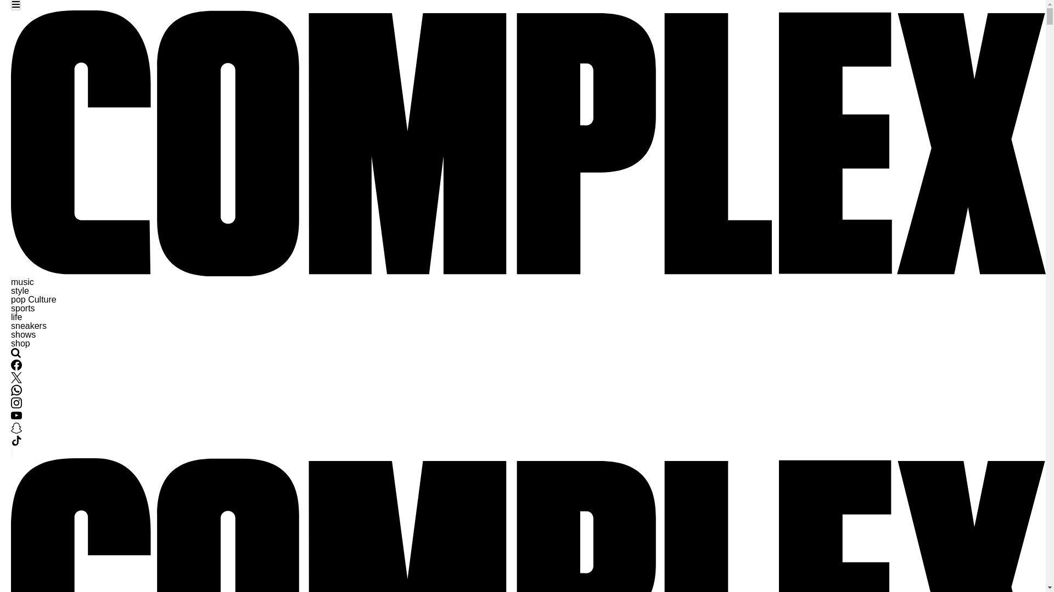 The height and width of the screenshot is (592, 1054). I want to click on Facebook Navigation Icon, so click(16, 367).